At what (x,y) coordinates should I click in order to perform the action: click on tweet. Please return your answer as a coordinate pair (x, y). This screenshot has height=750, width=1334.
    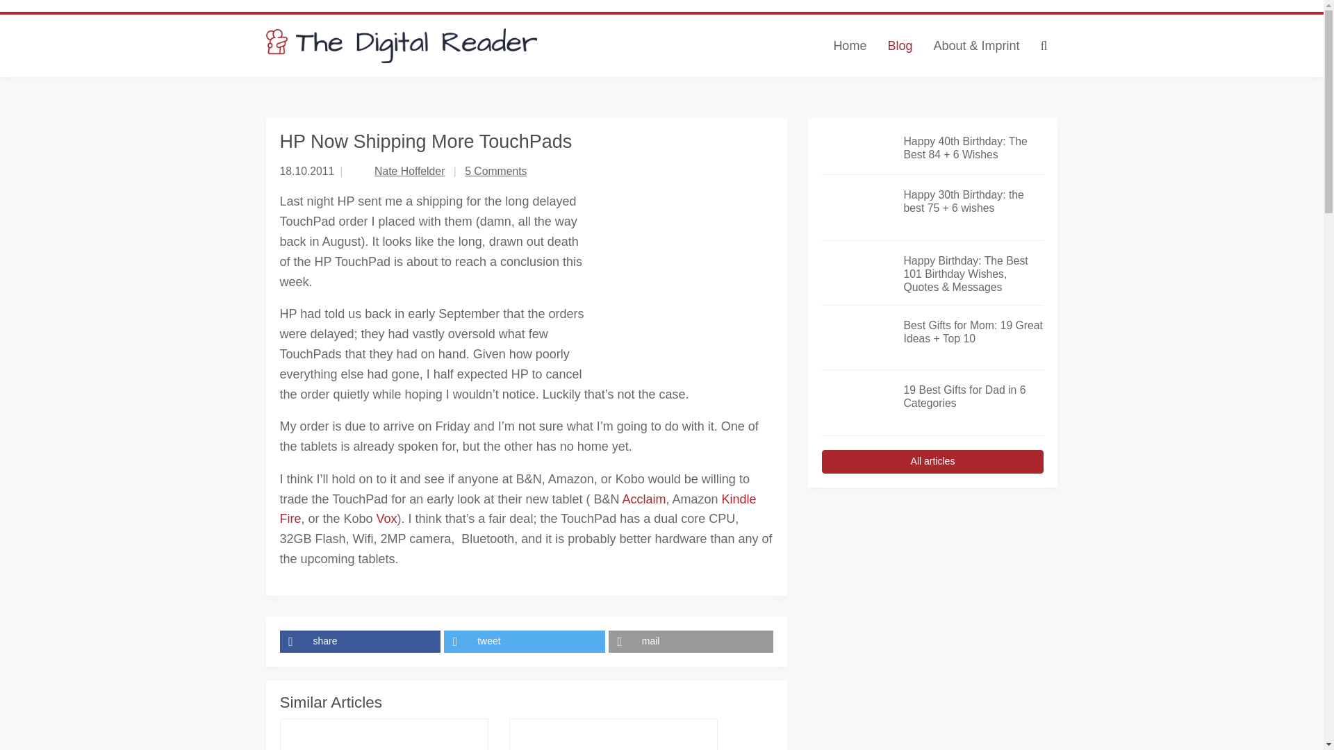
    Looking at the image, I should click on (526, 642).